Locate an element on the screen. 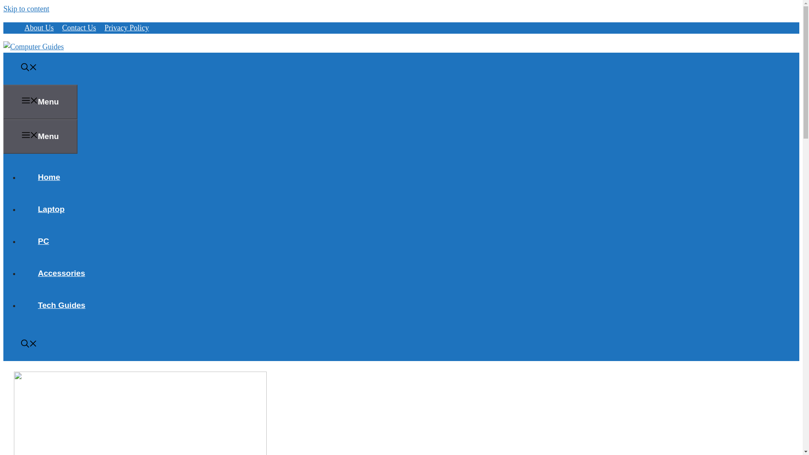  PC is located at coordinates (43, 241).